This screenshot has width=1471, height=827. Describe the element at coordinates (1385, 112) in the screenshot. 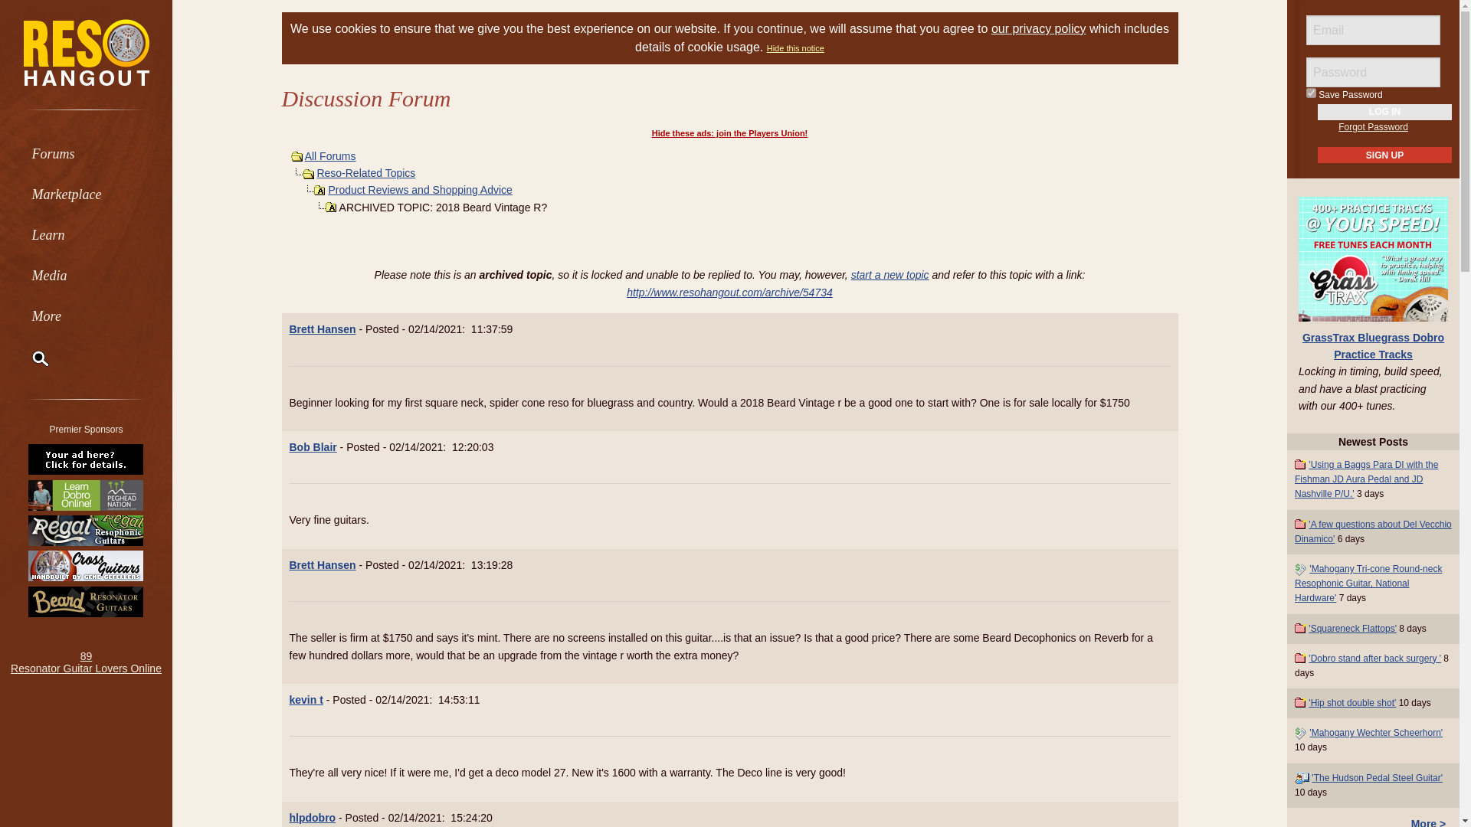

I see `Log In` at that location.